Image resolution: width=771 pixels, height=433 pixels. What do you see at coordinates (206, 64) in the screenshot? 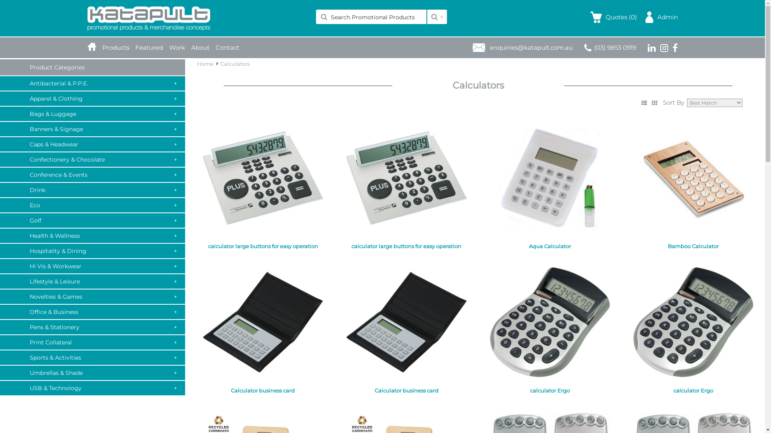
I see `Home` at bounding box center [206, 64].